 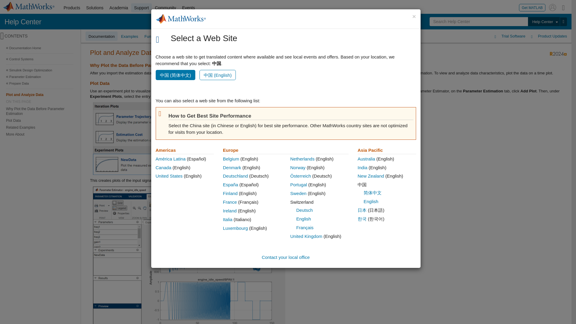 I want to click on Matrix Menu, so click(x=563, y=7).